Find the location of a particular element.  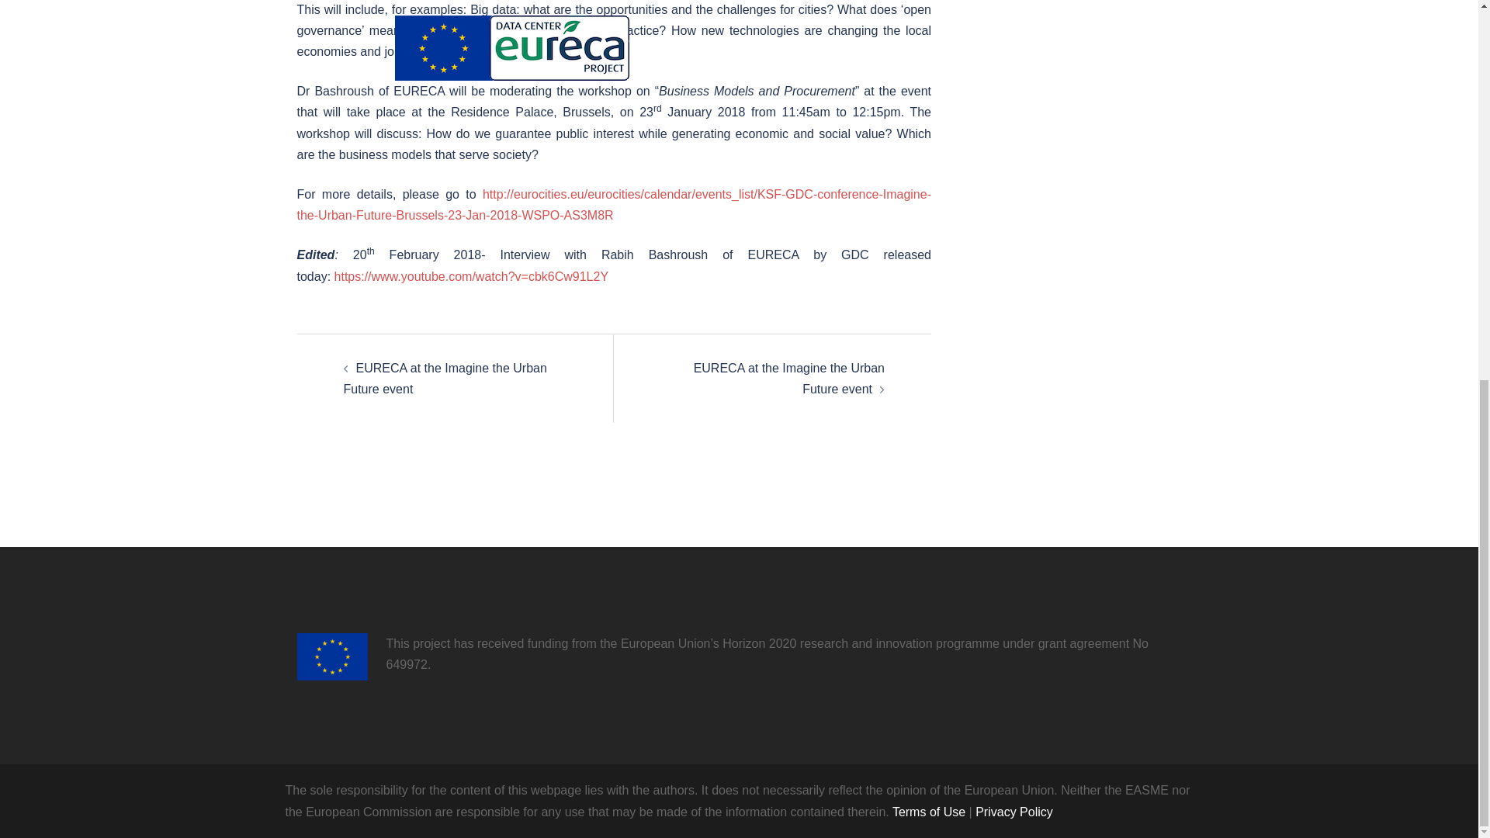

Terms of Use is located at coordinates (929, 812).